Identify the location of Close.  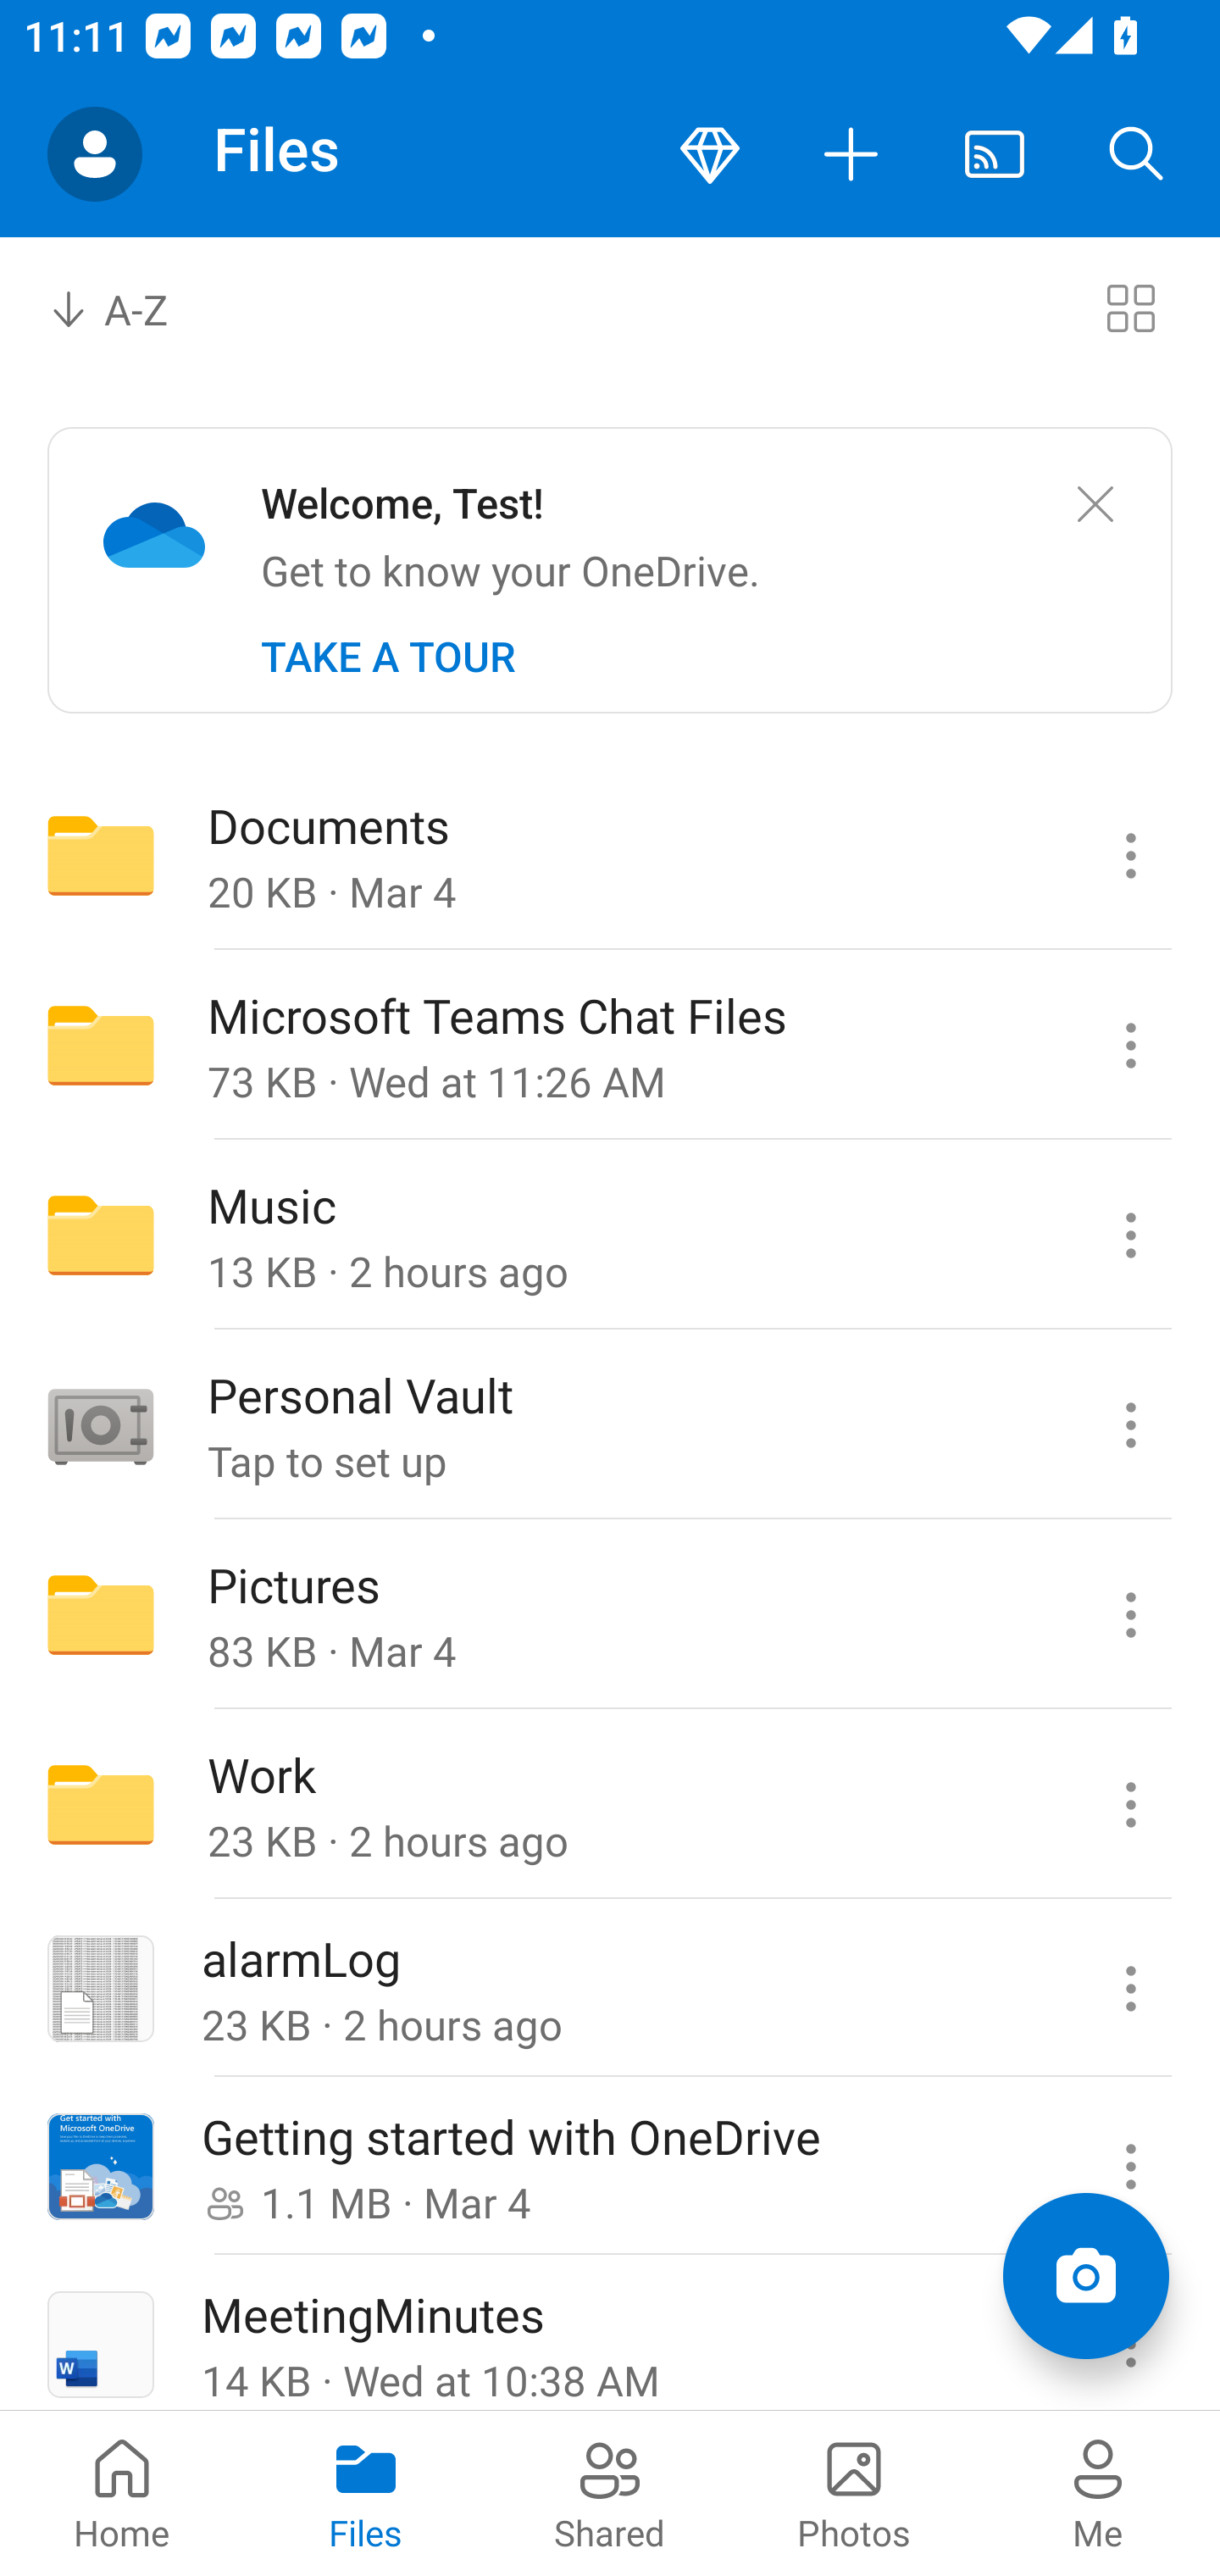
(1095, 505).